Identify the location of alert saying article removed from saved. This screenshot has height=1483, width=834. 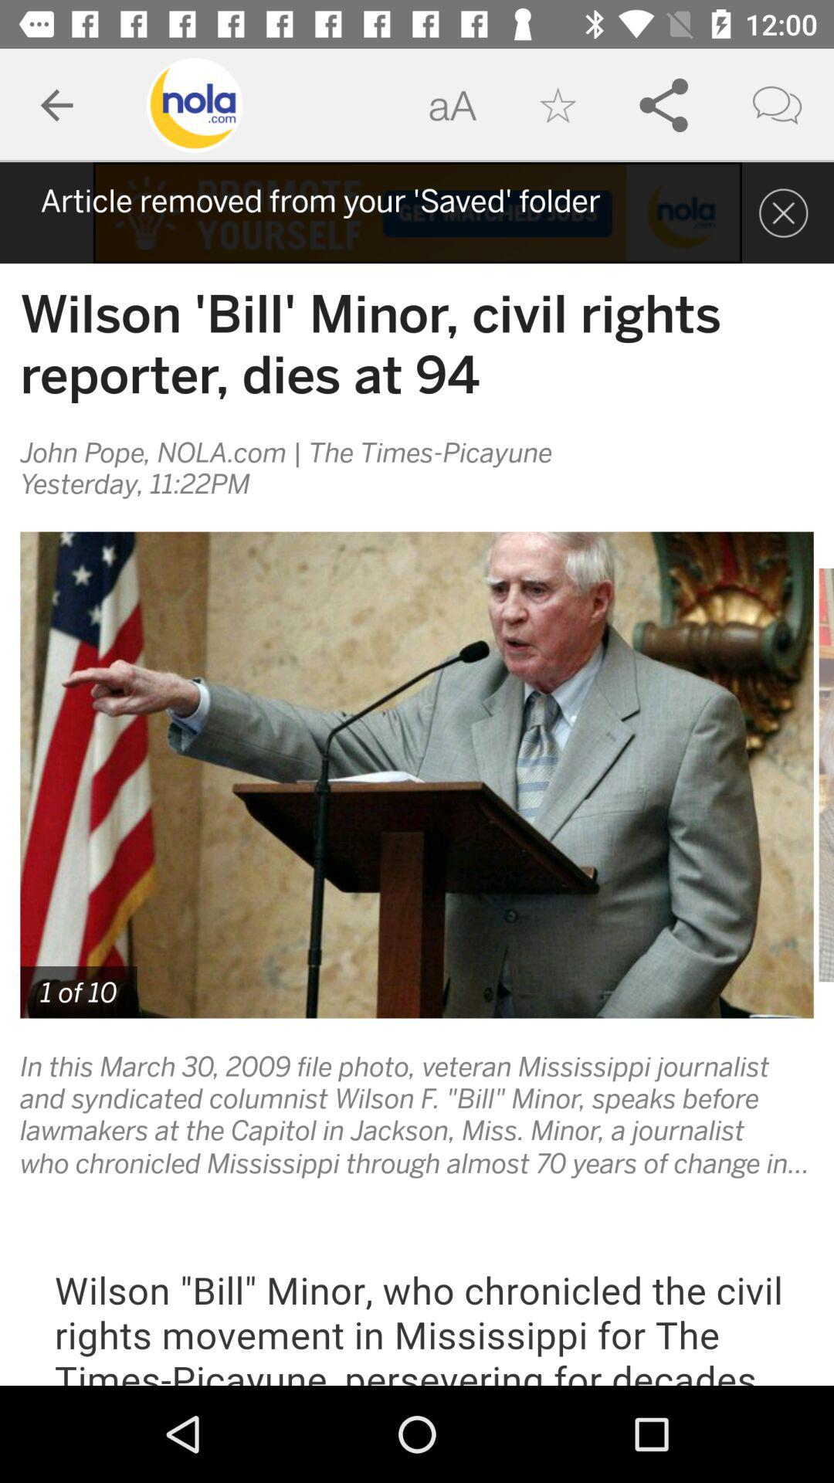
(417, 213).